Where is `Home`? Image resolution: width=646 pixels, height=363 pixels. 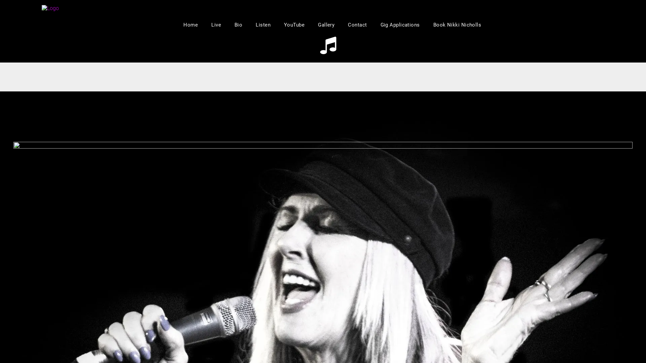 Home is located at coordinates (190, 25).